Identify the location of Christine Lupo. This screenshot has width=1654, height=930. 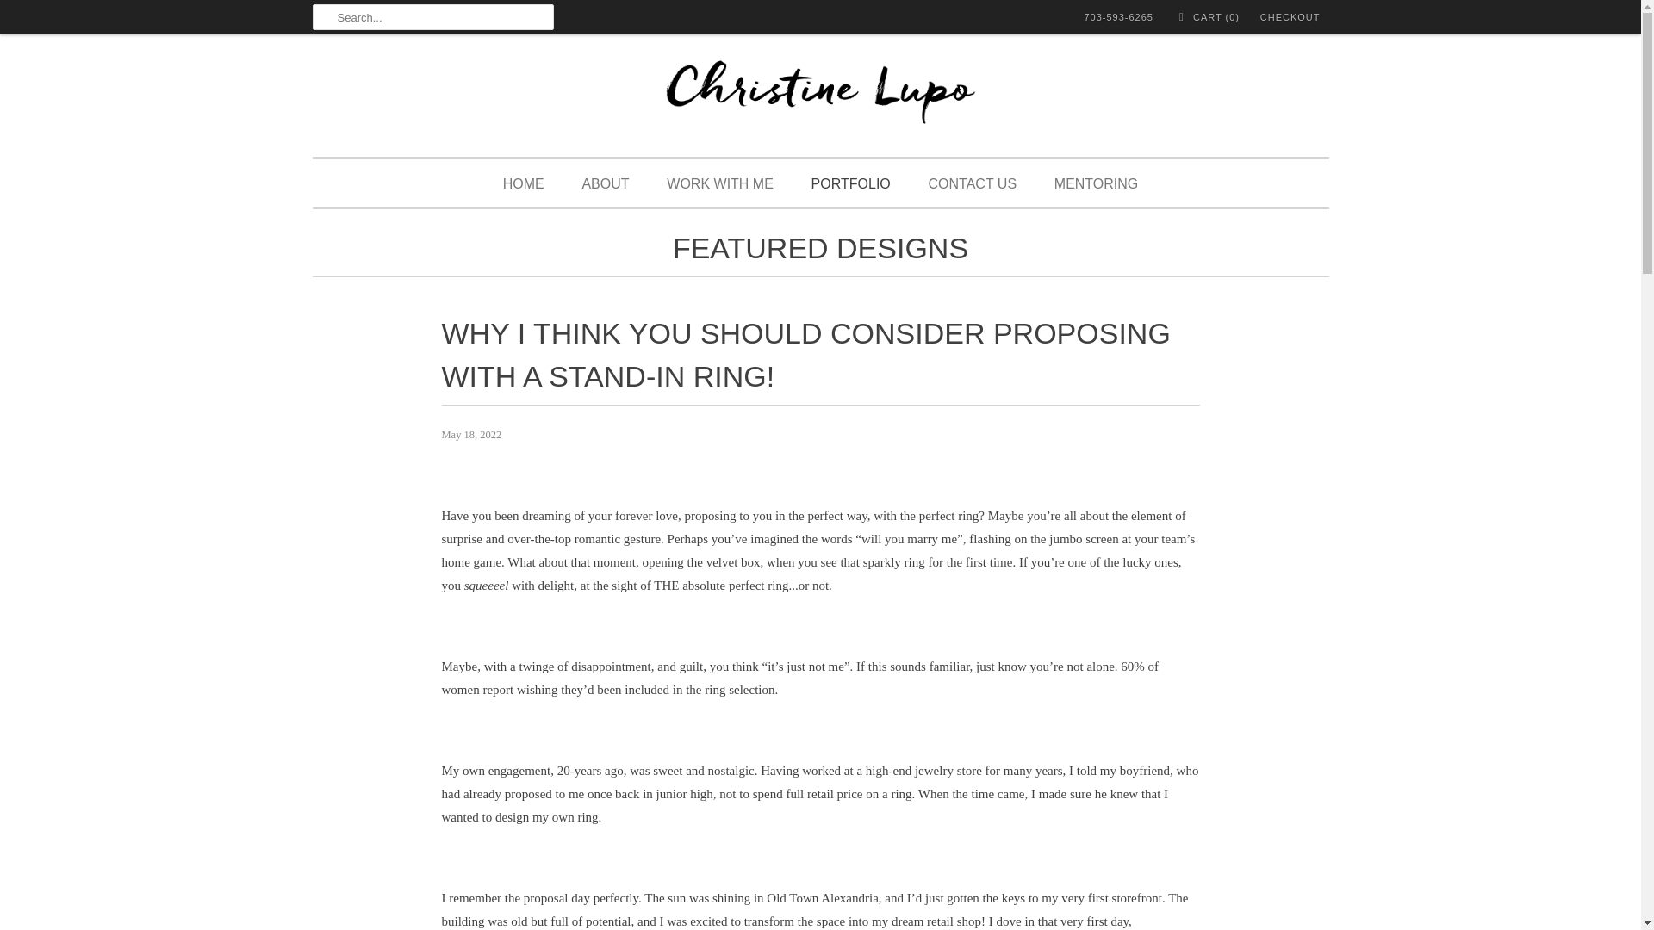
(820, 100).